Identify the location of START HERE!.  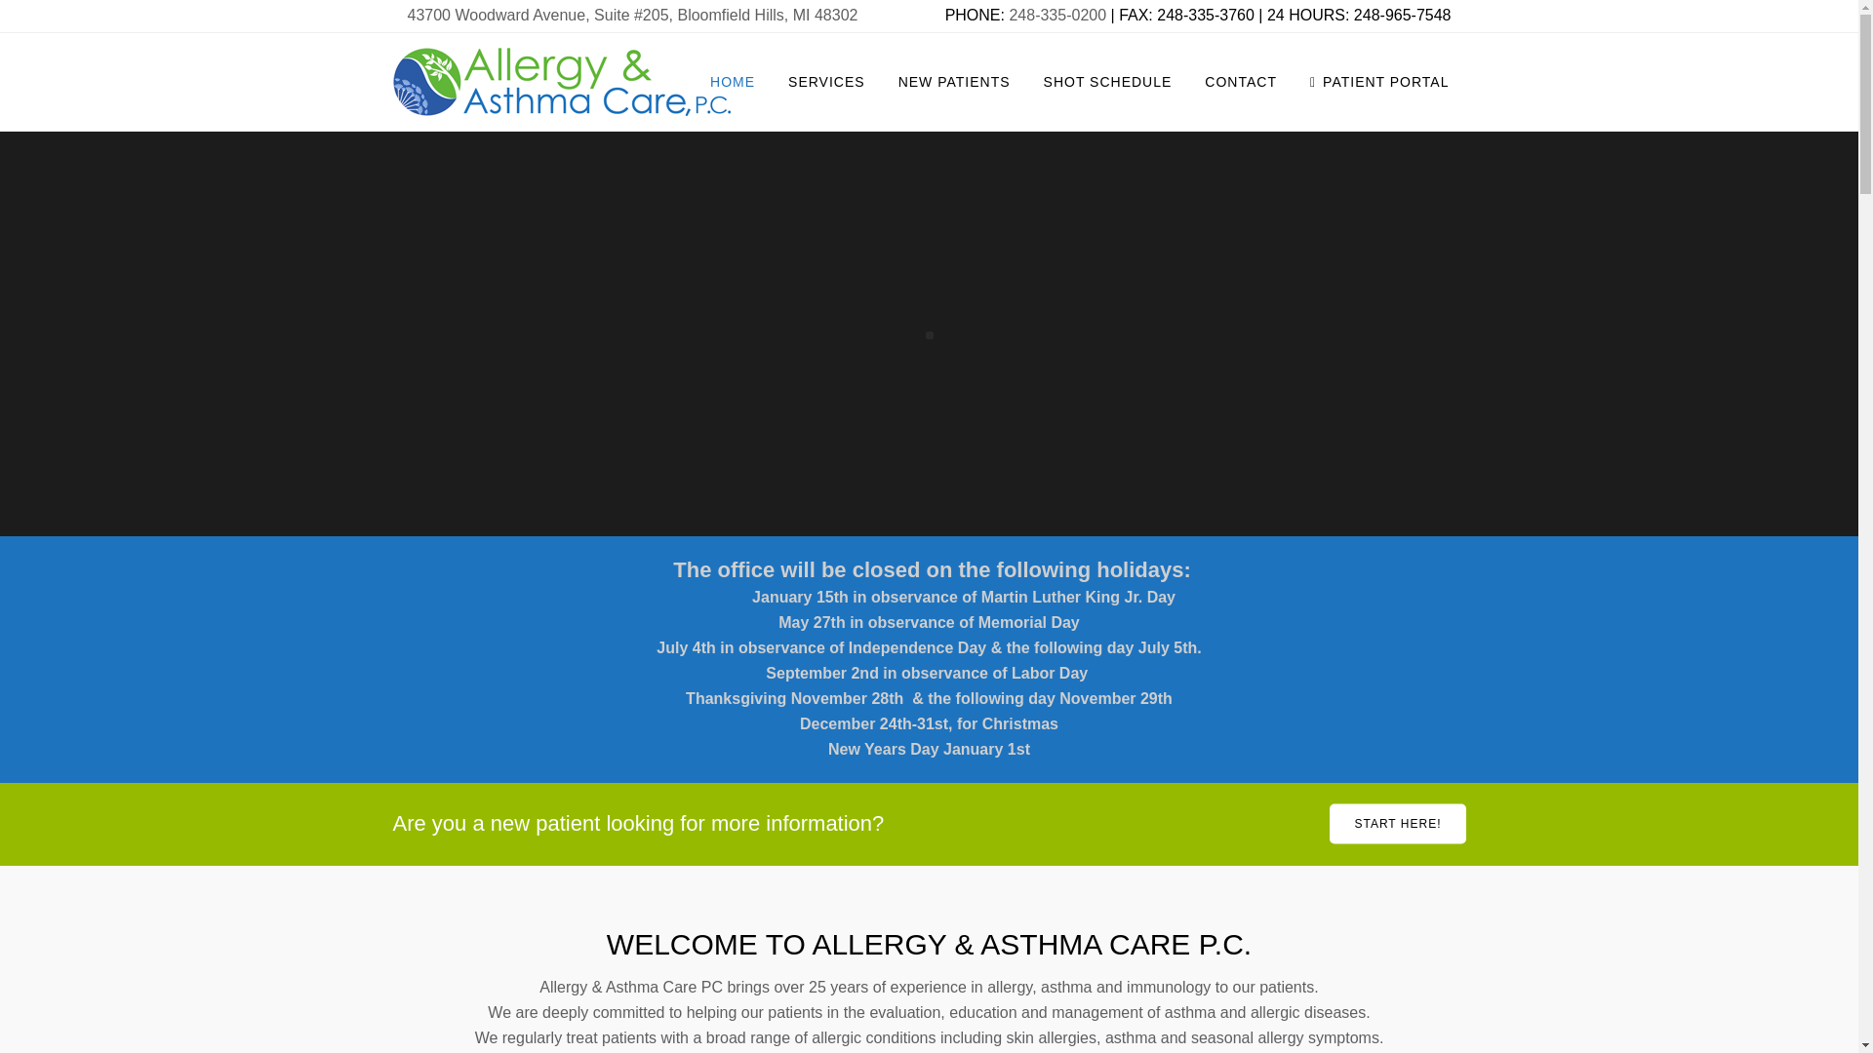
(1397, 825).